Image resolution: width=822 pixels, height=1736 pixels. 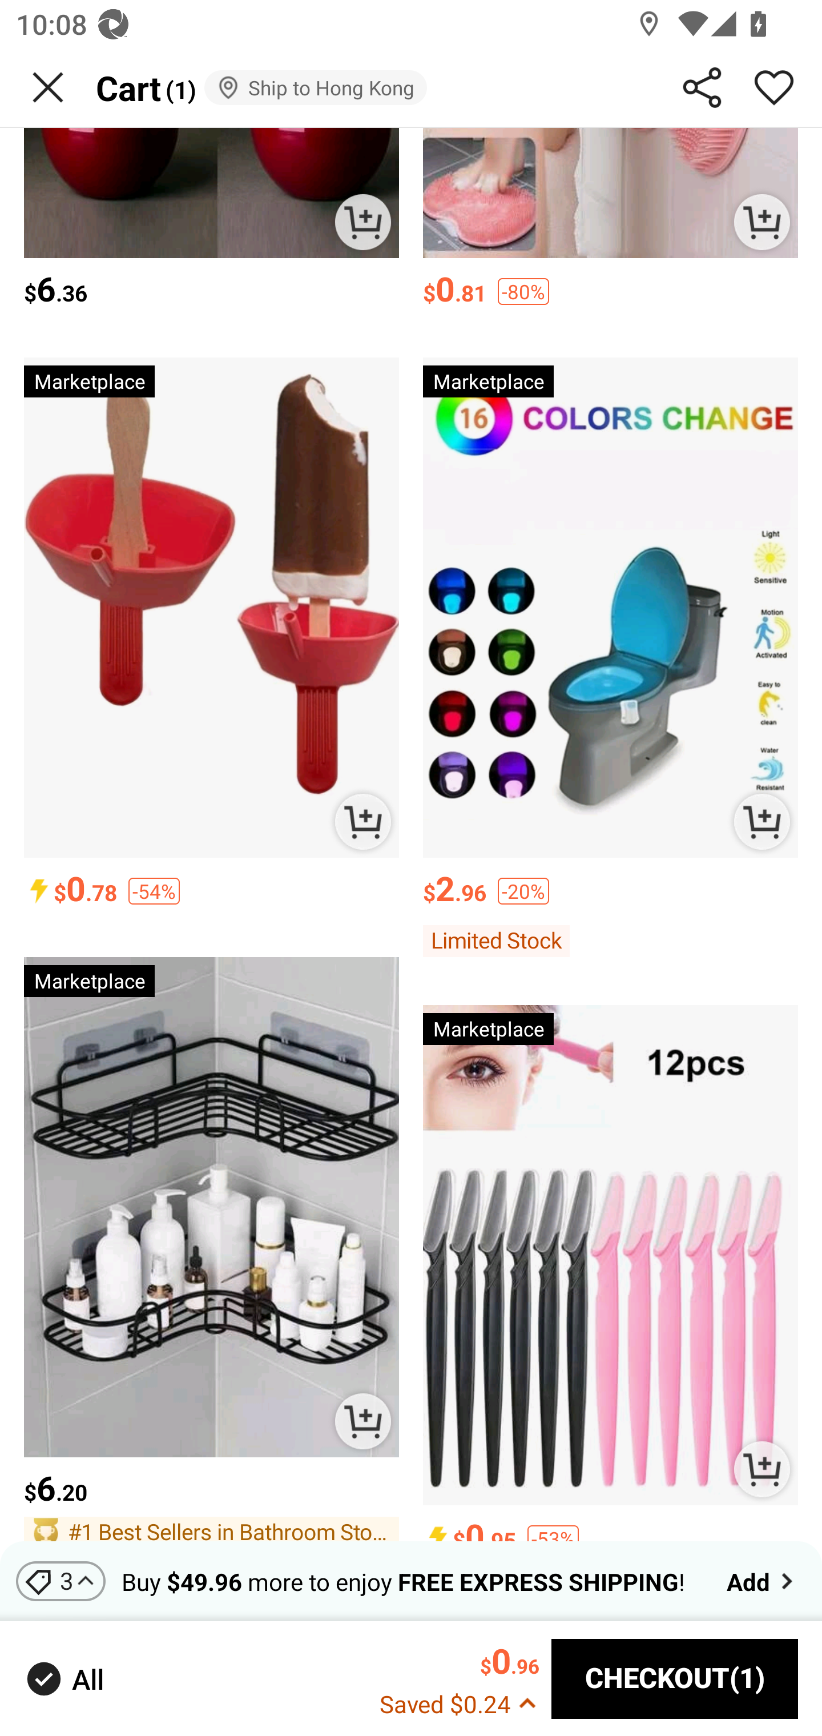 I want to click on ADD TO CART, so click(x=363, y=1421).